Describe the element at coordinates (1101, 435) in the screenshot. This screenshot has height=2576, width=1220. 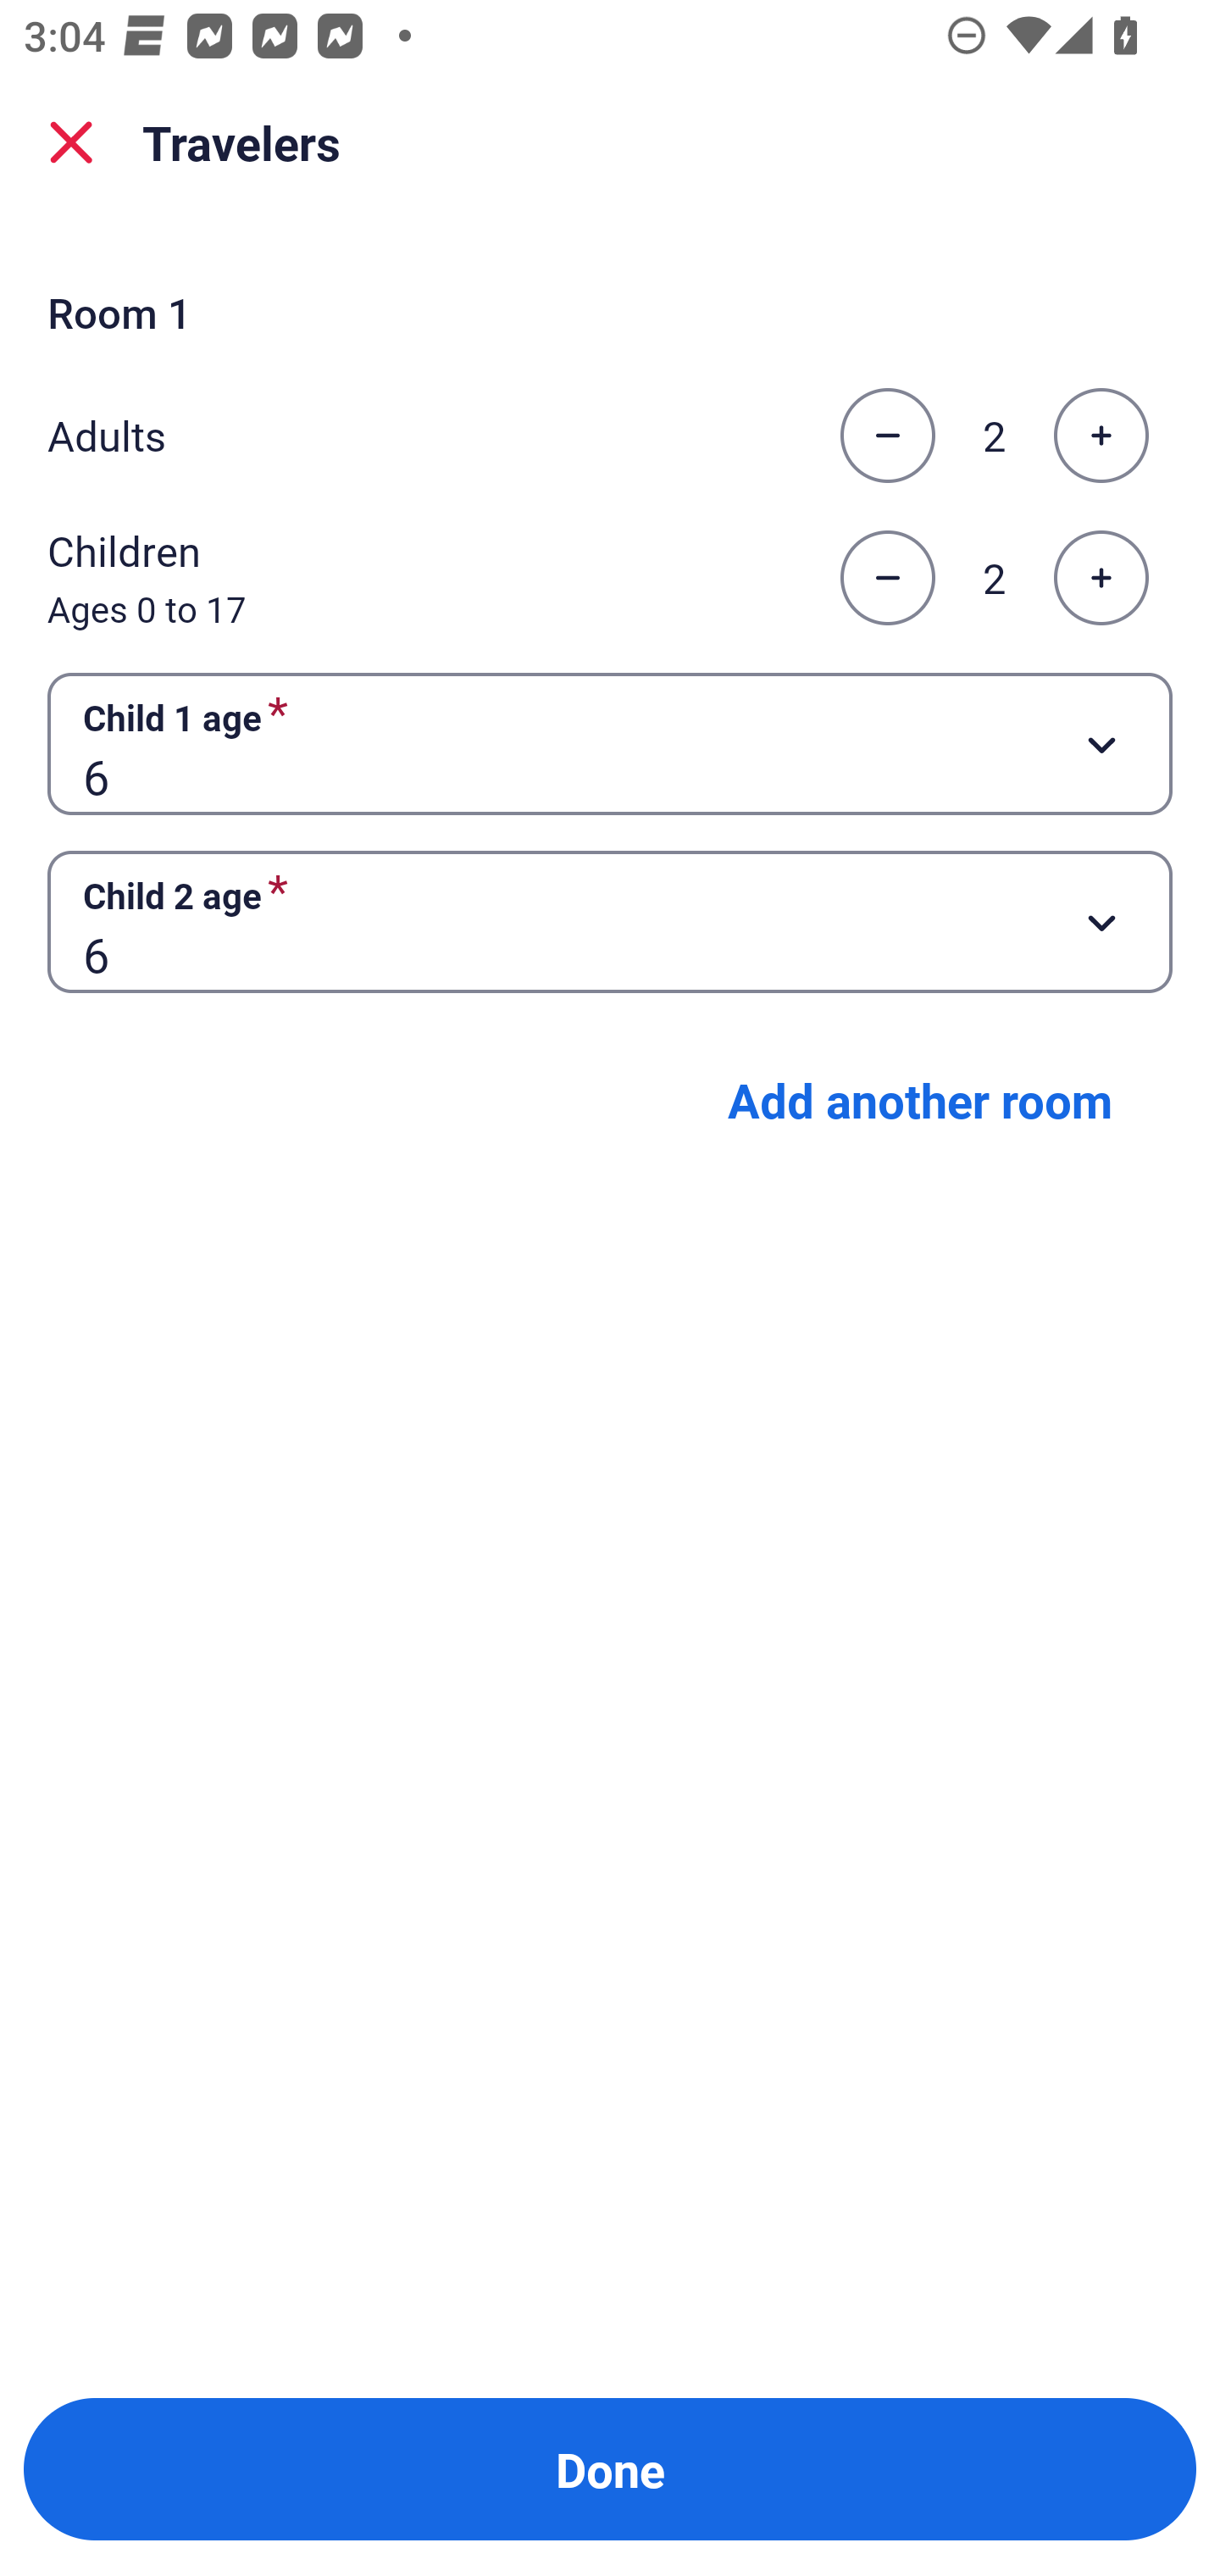
I see `Increase the number of adults` at that location.